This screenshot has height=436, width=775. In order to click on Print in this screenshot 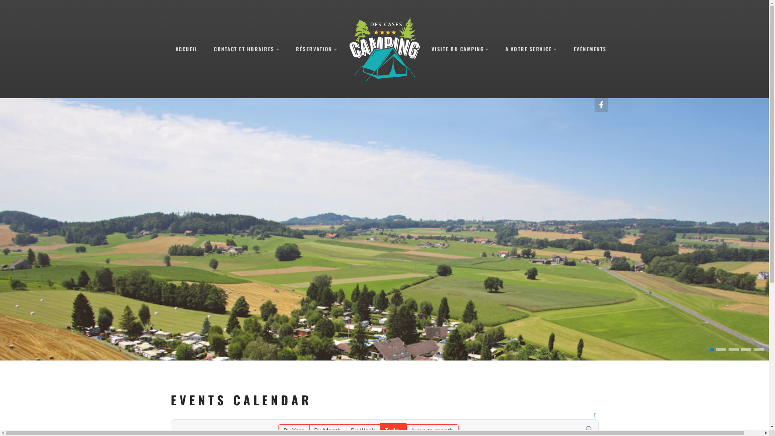, I will do `click(595, 415)`.